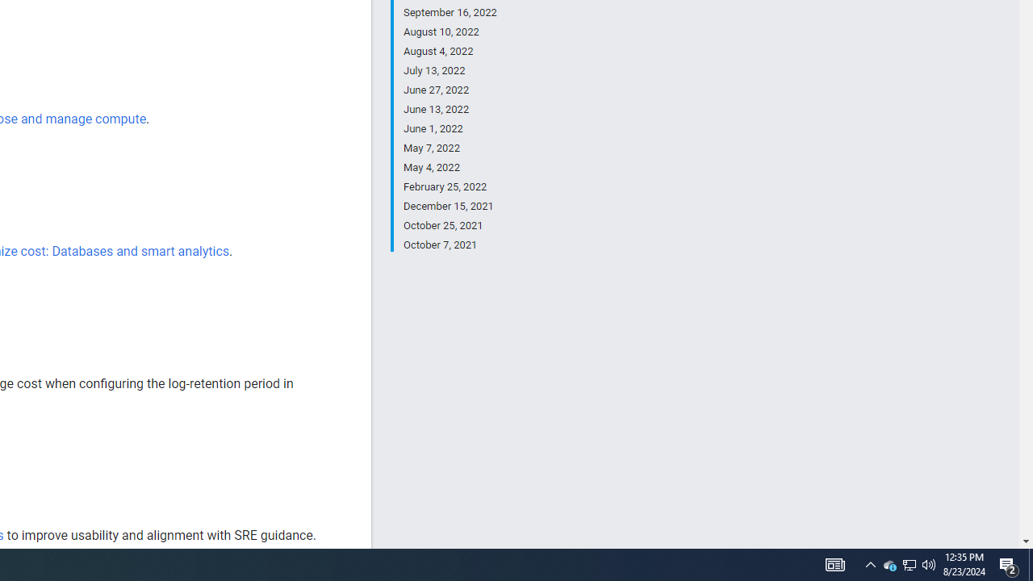 The height and width of the screenshot is (581, 1033). I want to click on May 4, 2022, so click(450, 168).